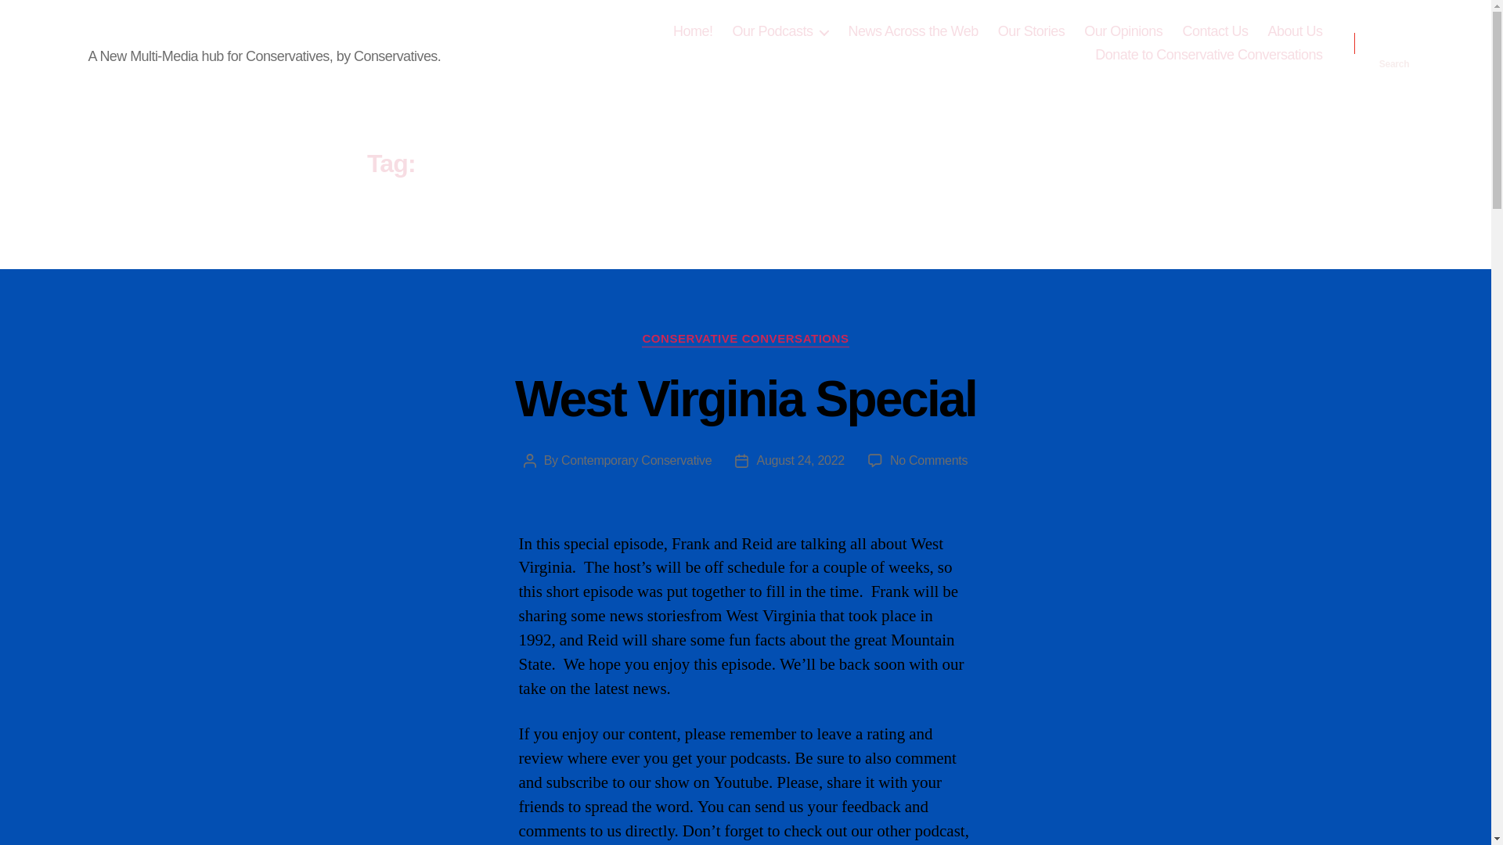 Image resolution: width=1503 pixels, height=845 pixels. I want to click on Contact Us, so click(1214, 31).